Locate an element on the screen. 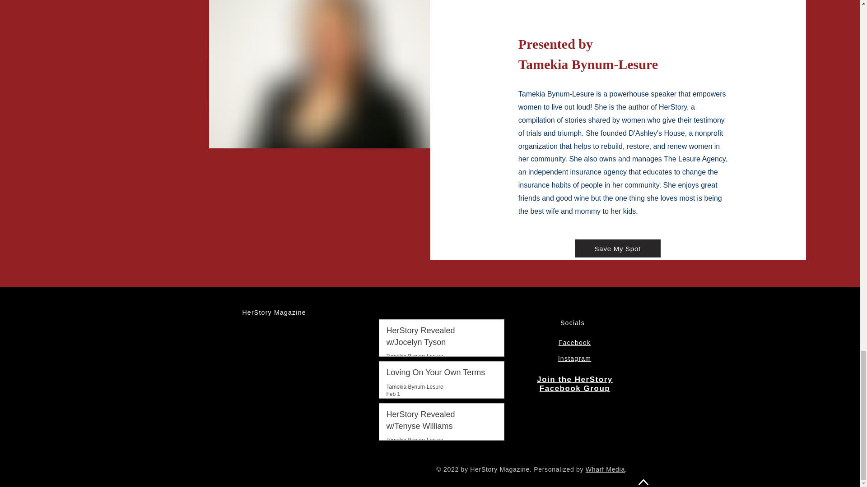 This screenshot has height=487, width=867. Instagram is located at coordinates (574, 358).